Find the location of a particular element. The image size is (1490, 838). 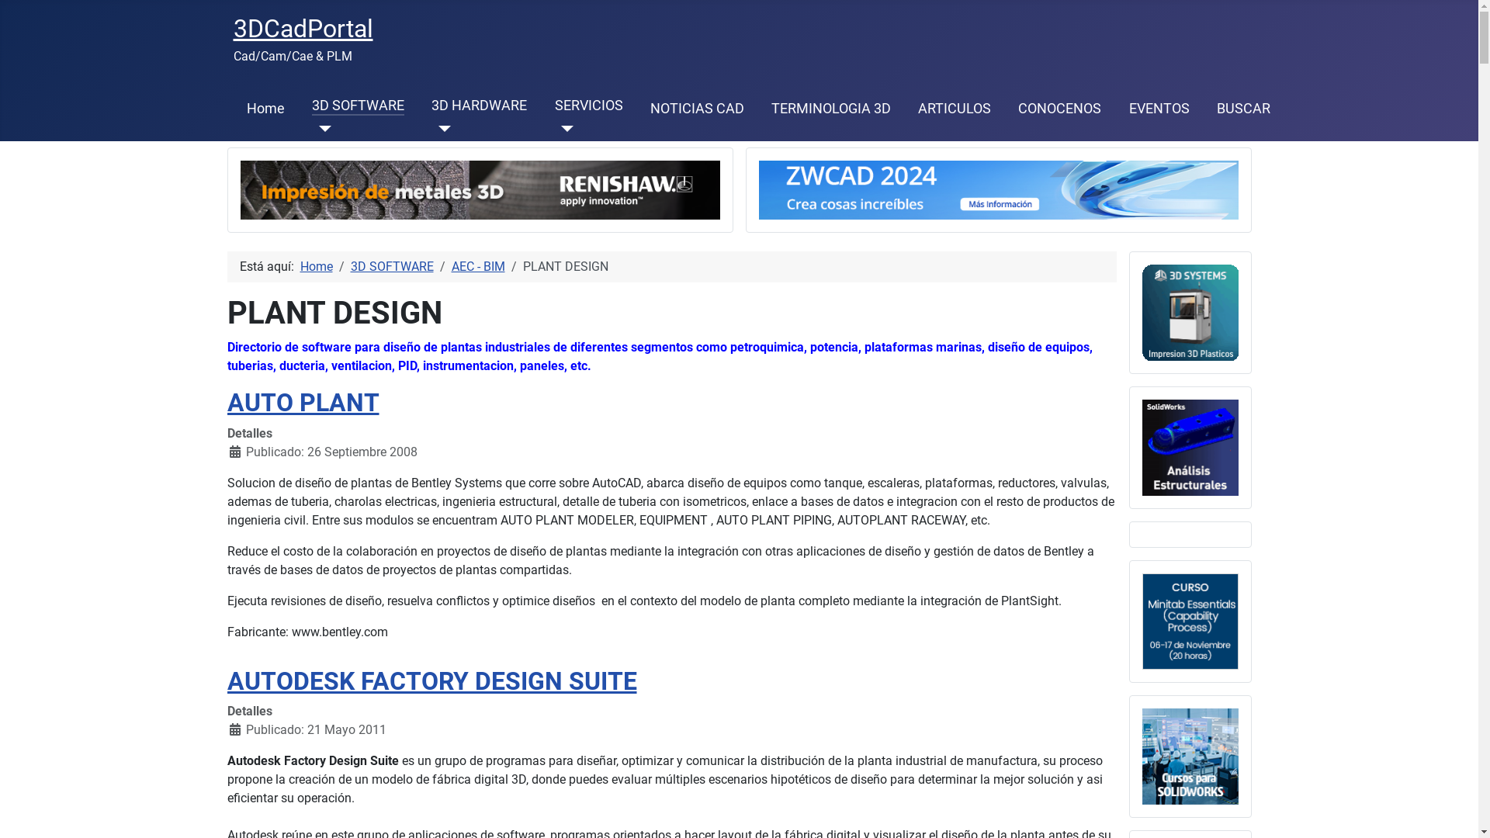

3DSystems is located at coordinates (1190, 312).